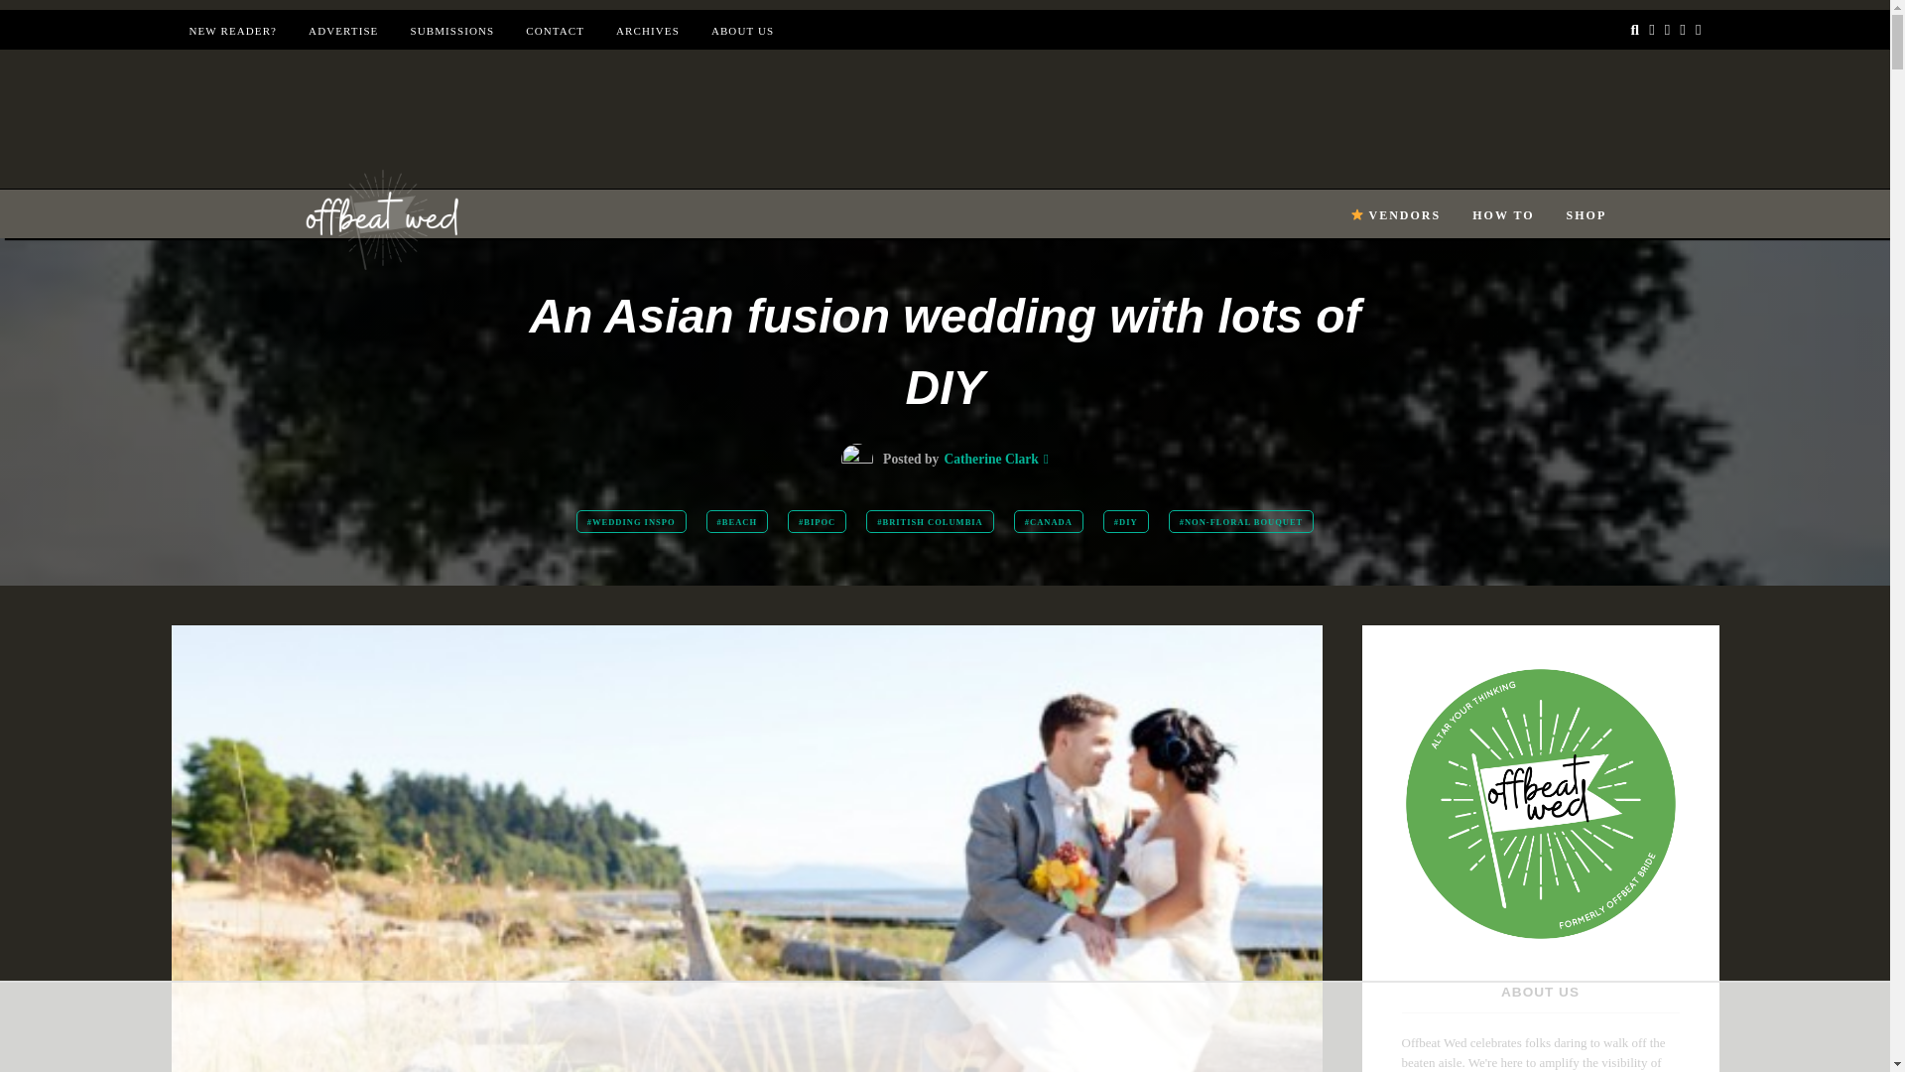 The height and width of the screenshot is (1072, 1905). What do you see at coordinates (647, 30) in the screenshot?
I see `ARCHIVES` at bounding box center [647, 30].